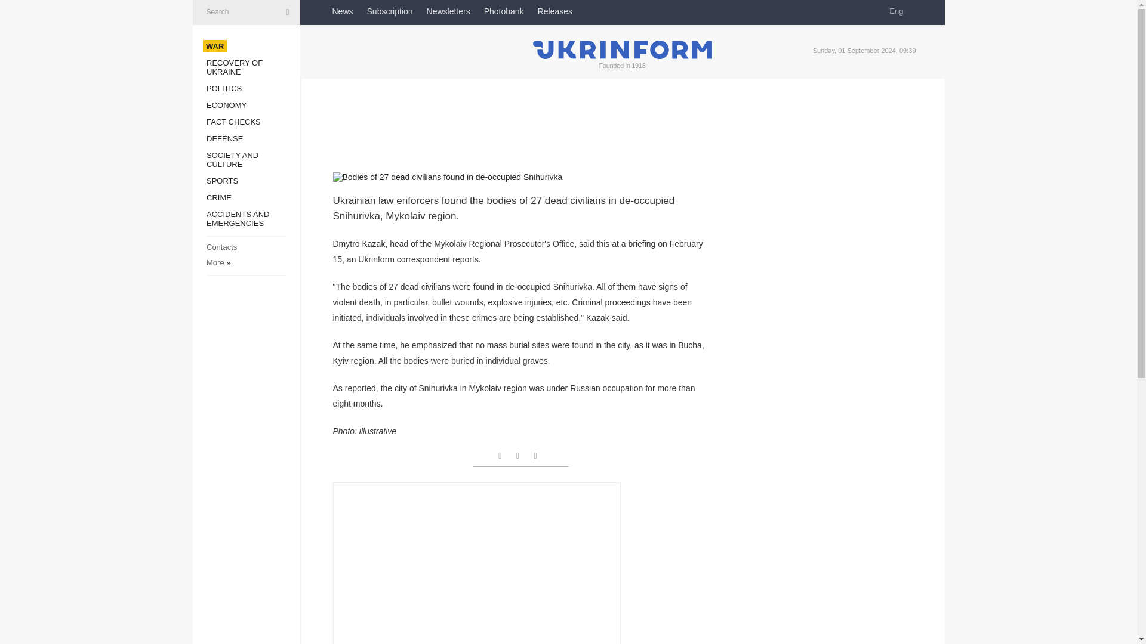 Image resolution: width=1146 pixels, height=644 pixels. Describe the element at coordinates (218, 198) in the screenshot. I see `CRIME` at that location.